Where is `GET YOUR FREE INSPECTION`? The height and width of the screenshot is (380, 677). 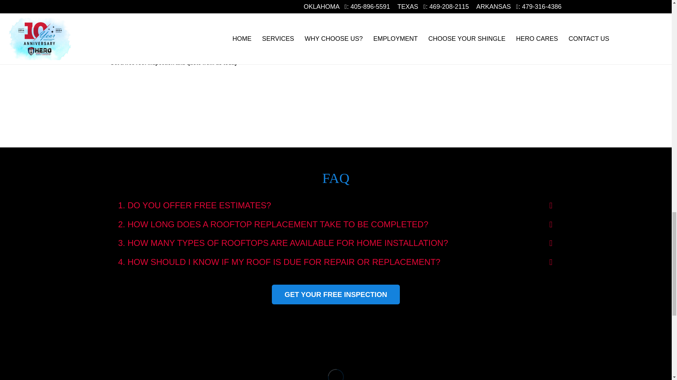
GET YOUR FREE INSPECTION is located at coordinates (336, 294).